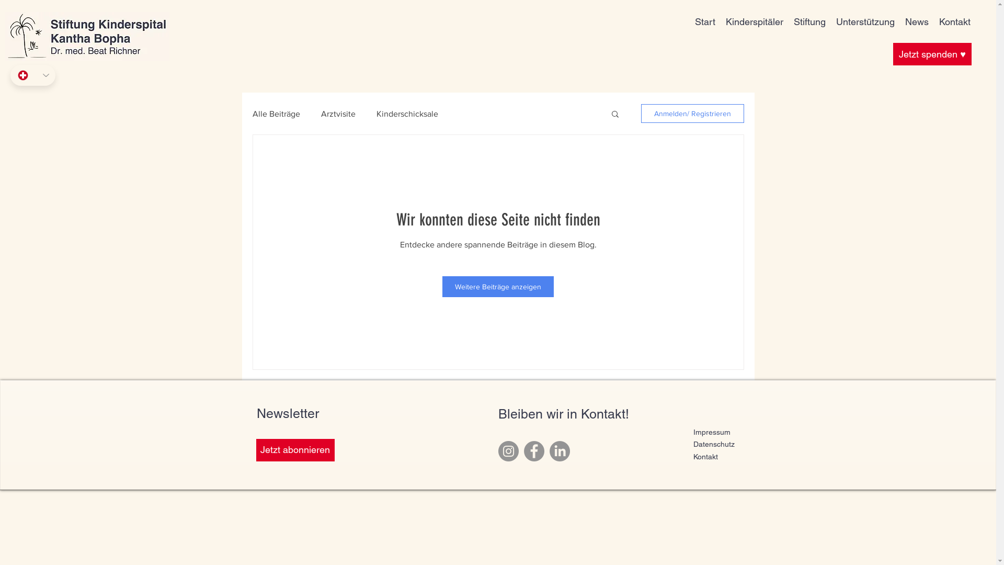  I want to click on Kontakt, so click(706, 456).